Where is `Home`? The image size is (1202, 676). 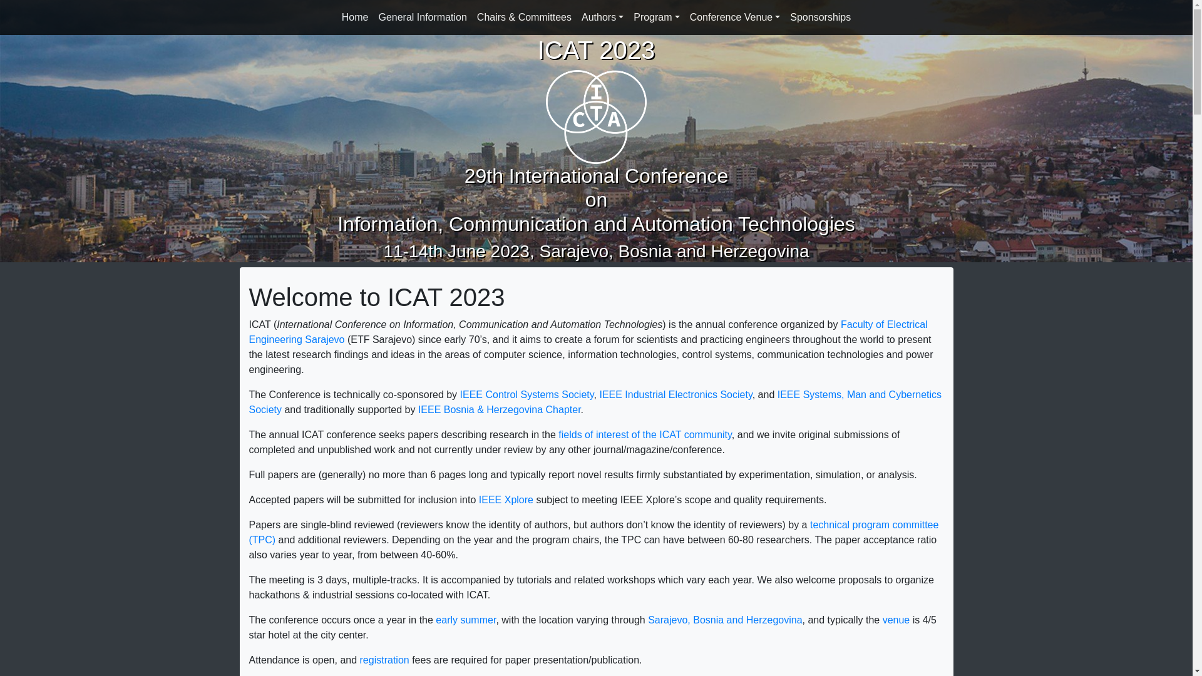 Home is located at coordinates (356, 18).